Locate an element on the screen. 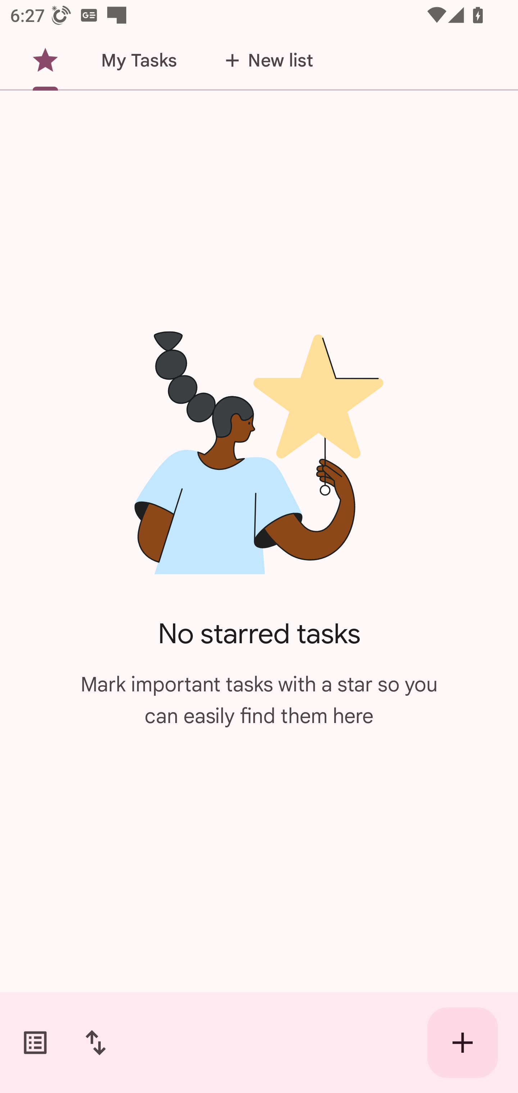 The width and height of the screenshot is (518, 1093). Switch task lists is located at coordinates (35, 1043).